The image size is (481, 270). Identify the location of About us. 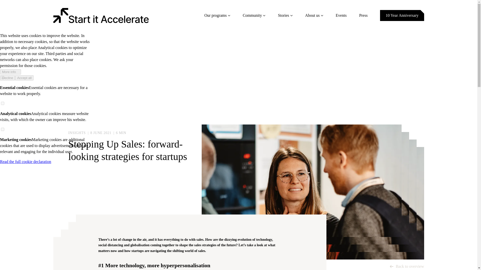
(314, 15).